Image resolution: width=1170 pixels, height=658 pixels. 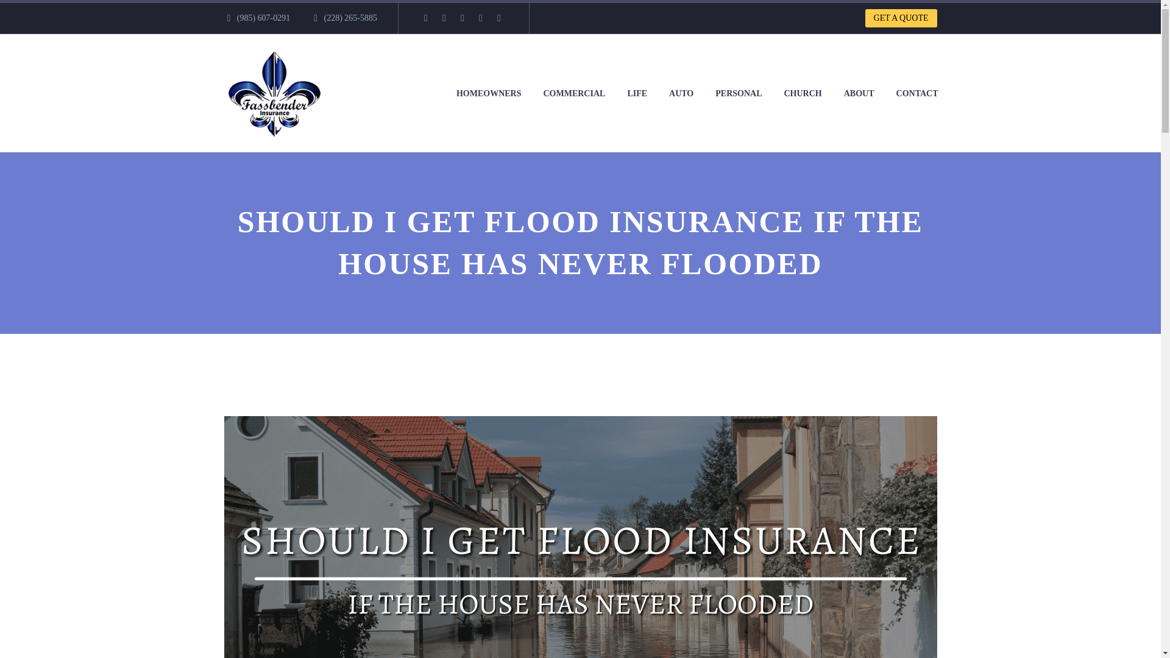 I want to click on COMMERCIAL, so click(x=574, y=93).